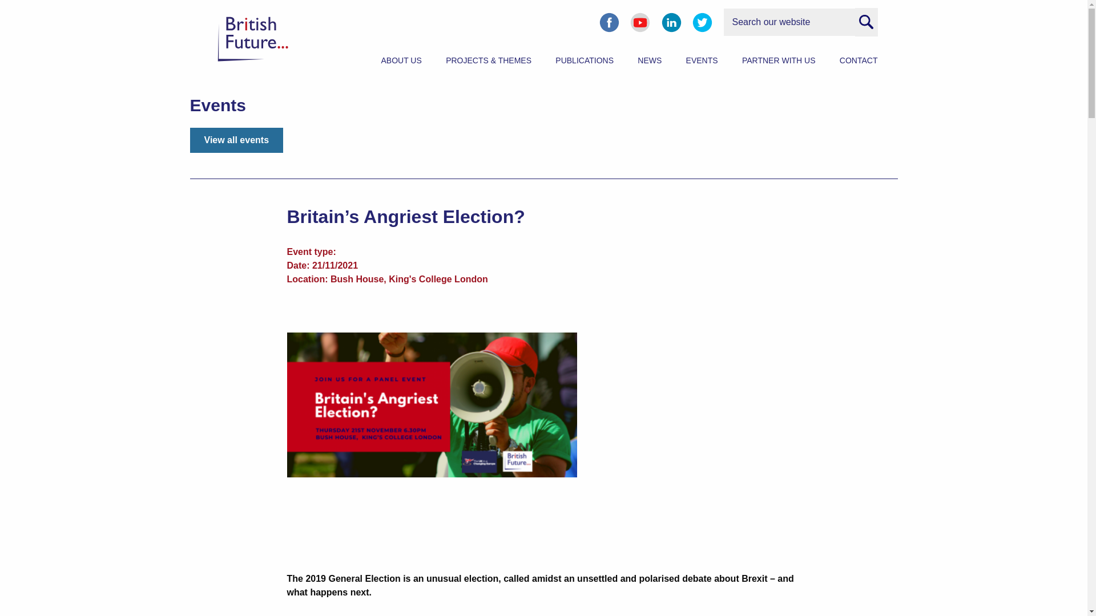 The image size is (1096, 616). I want to click on View all events, so click(236, 140).